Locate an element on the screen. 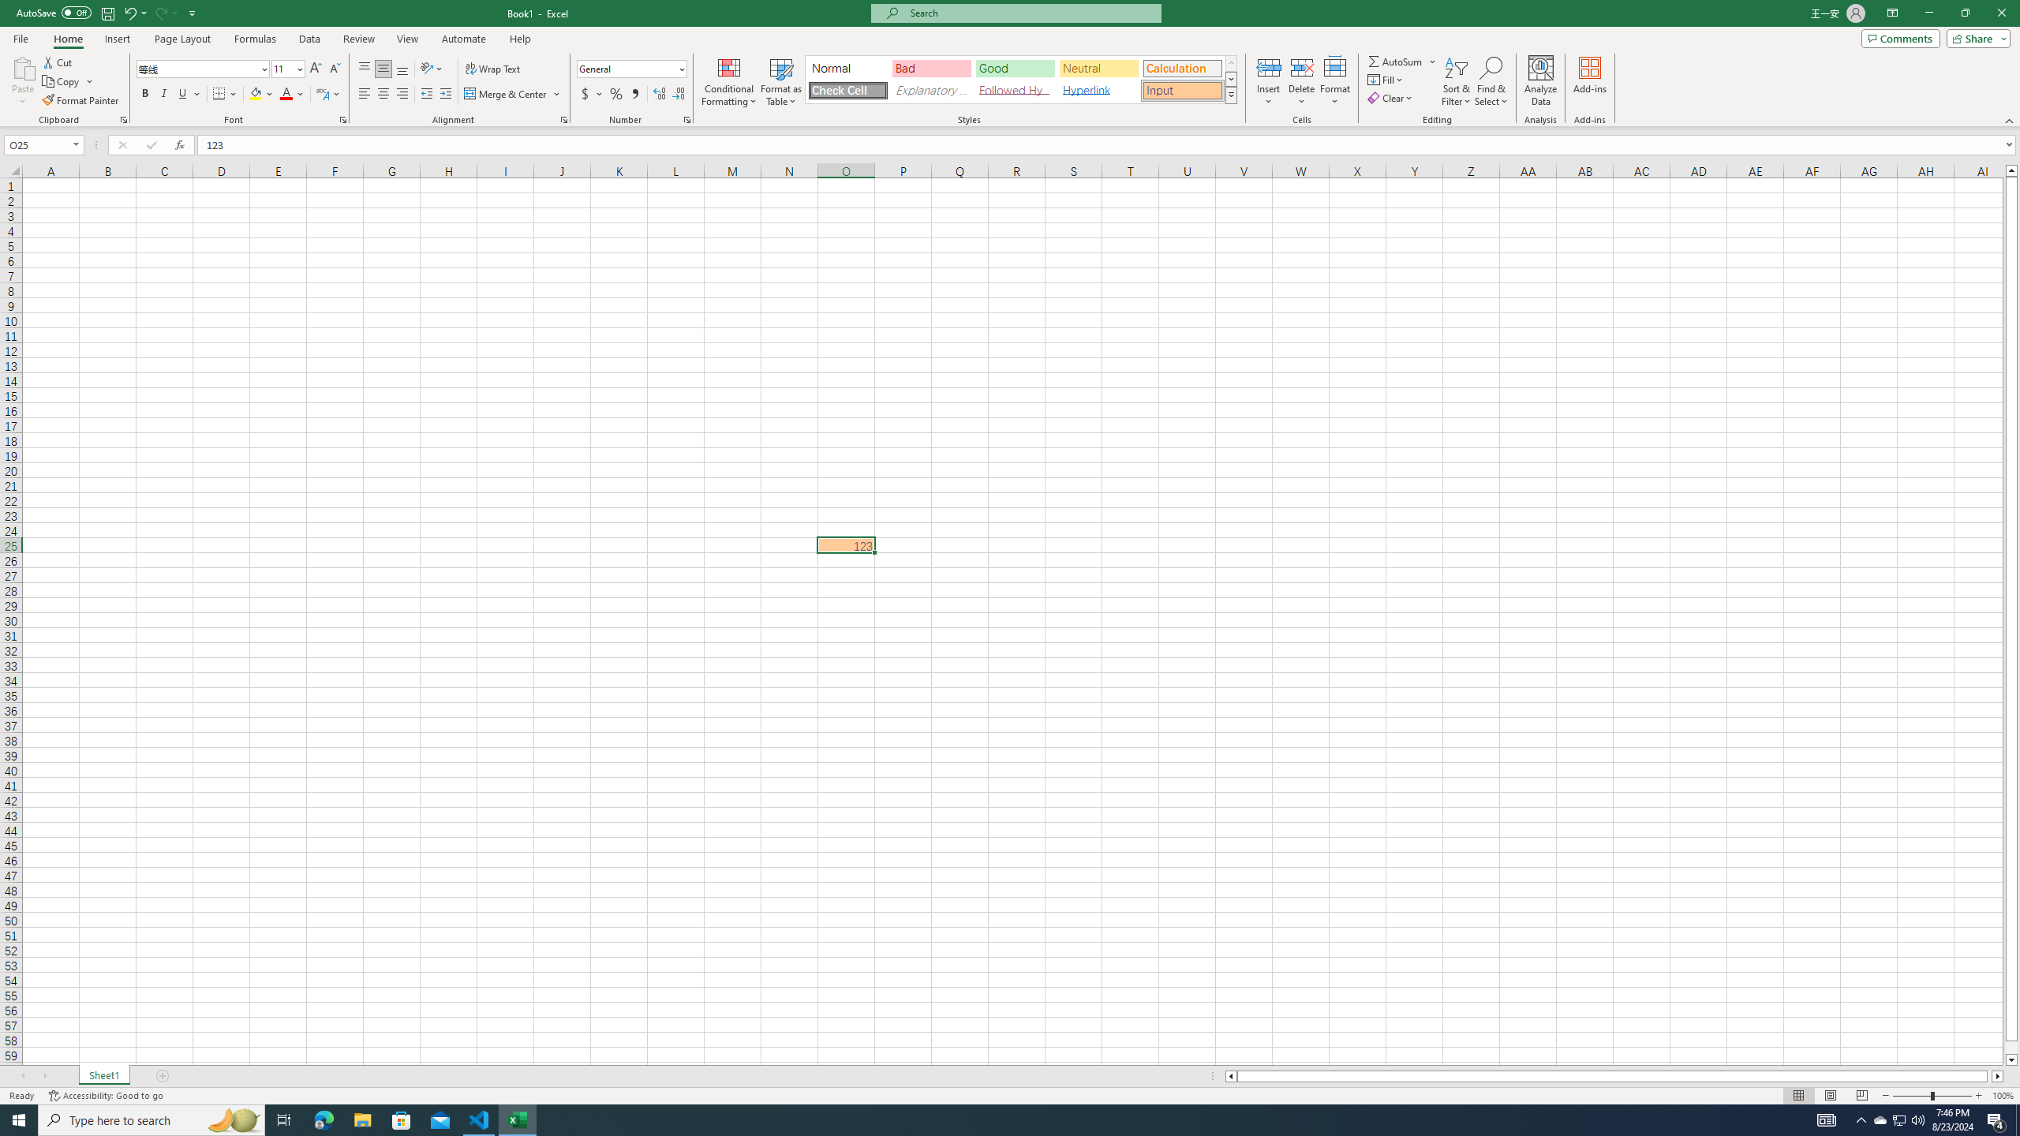  Increase Decimal is located at coordinates (660, 95).